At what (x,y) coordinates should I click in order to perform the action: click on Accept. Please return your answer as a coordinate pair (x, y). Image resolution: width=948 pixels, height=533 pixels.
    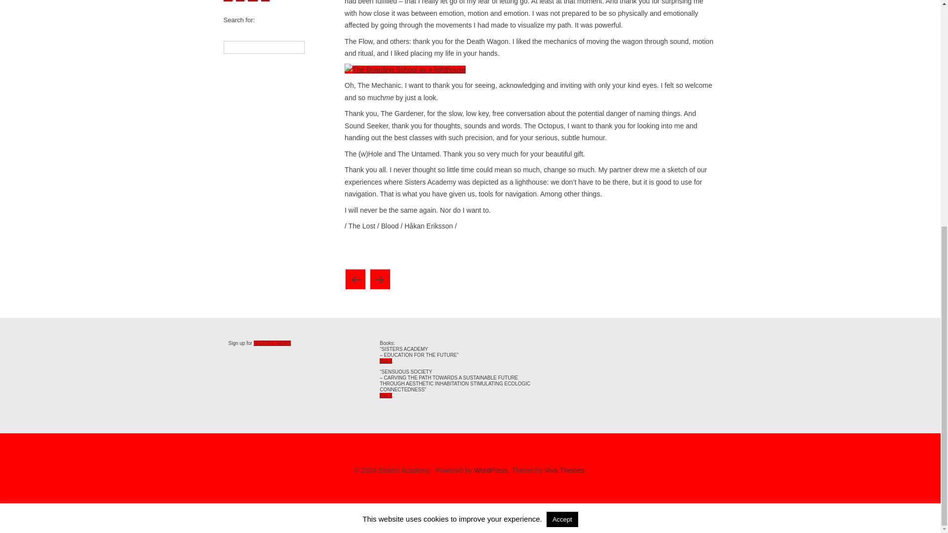
    Looking at the image, I should click on (562, 129).